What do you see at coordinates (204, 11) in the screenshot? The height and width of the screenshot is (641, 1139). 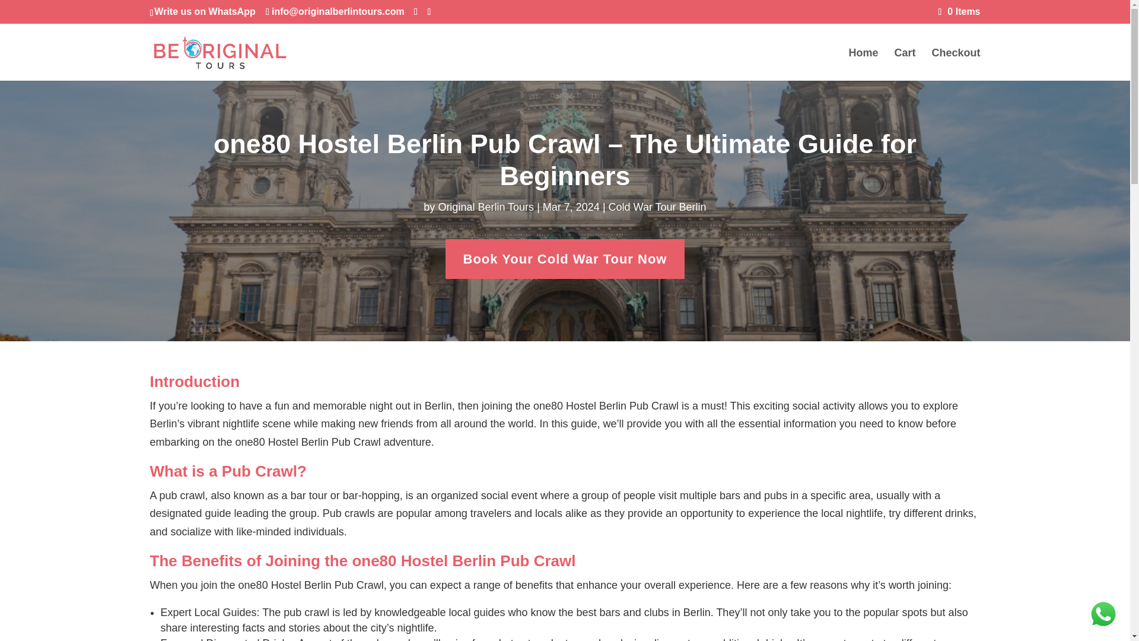 I see `Write us on WhatsApp` at bounding box center [204, 11].